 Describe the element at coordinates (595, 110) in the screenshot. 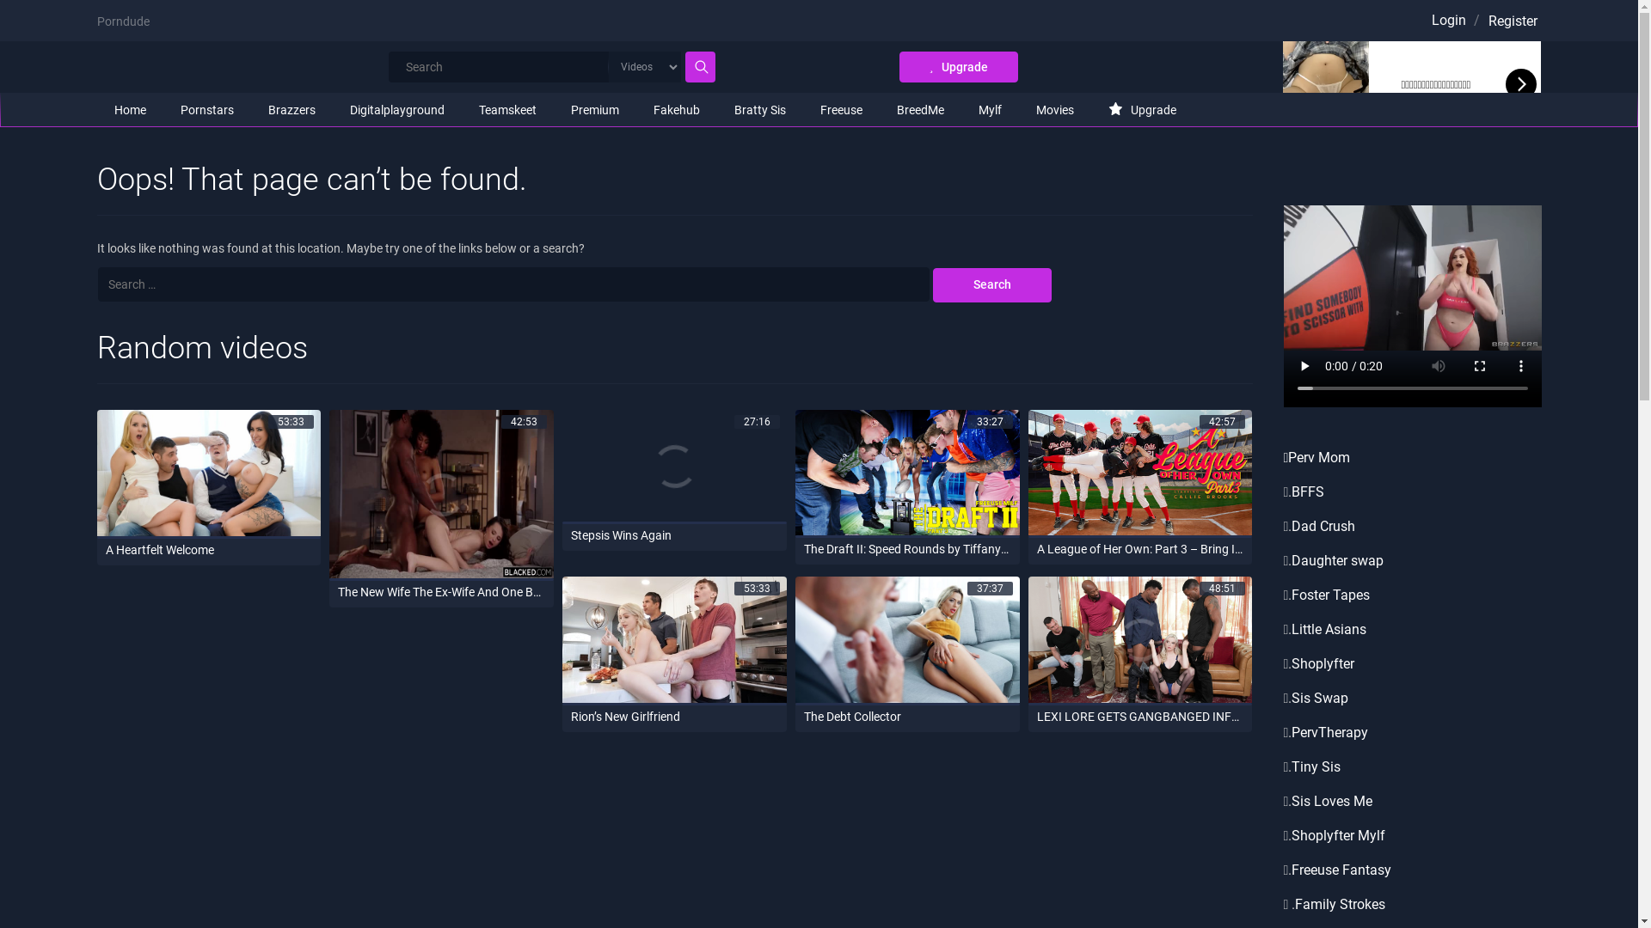

I see `Premium` at that location.